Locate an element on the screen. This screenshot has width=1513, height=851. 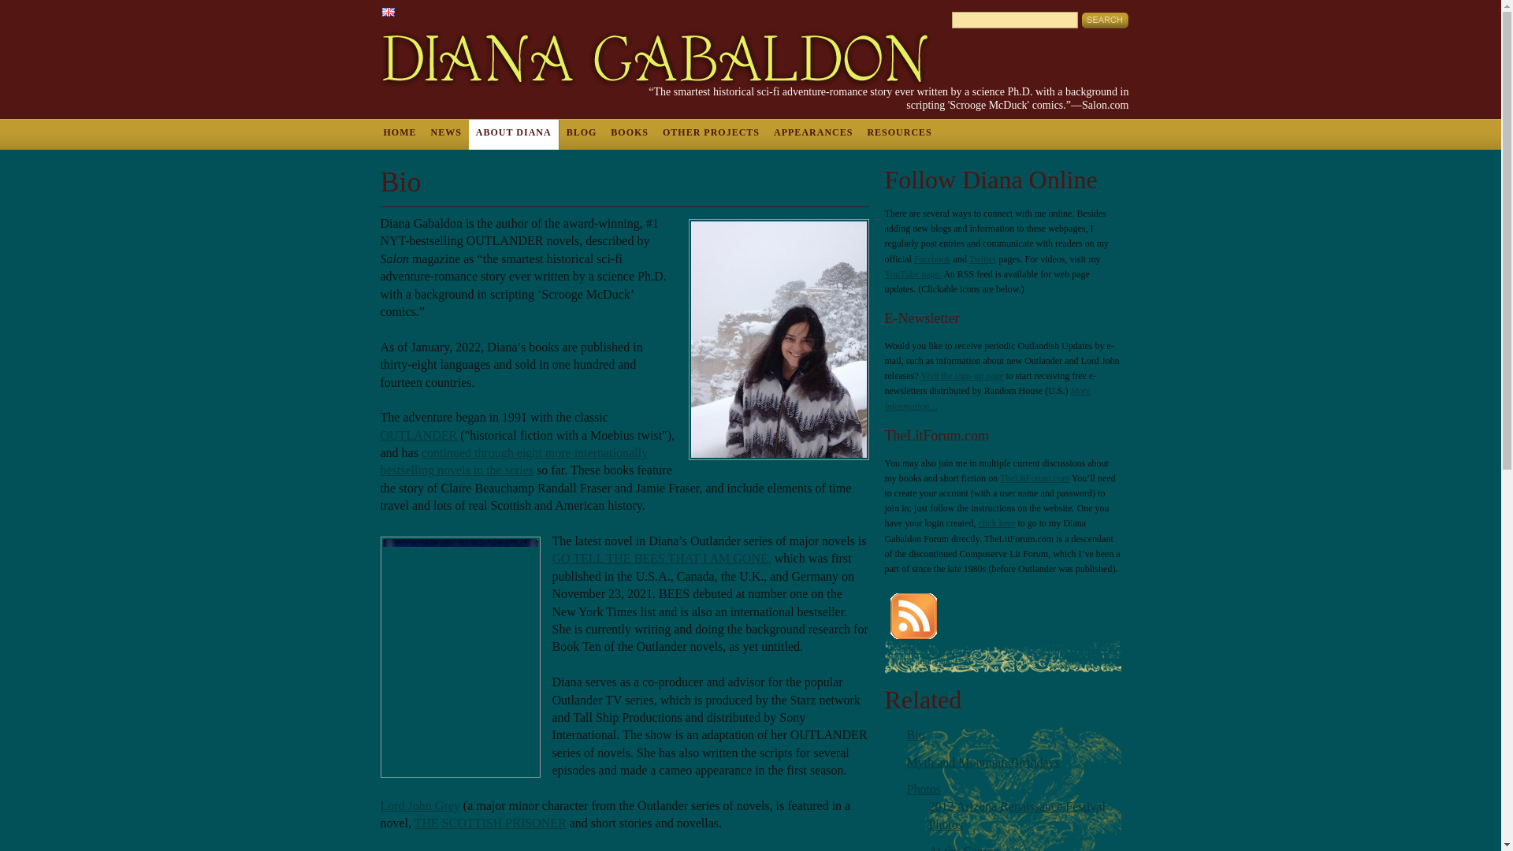
BLOG is located at coordinates (582, 135).